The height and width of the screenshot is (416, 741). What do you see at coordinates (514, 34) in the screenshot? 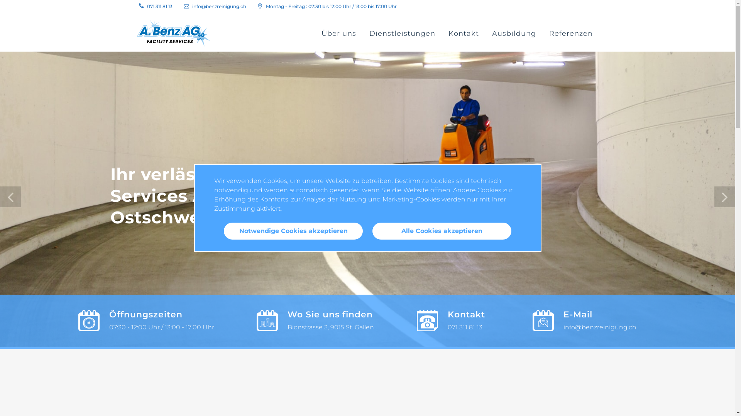
I see `Ausbildung` at bounding box center [514, 34].